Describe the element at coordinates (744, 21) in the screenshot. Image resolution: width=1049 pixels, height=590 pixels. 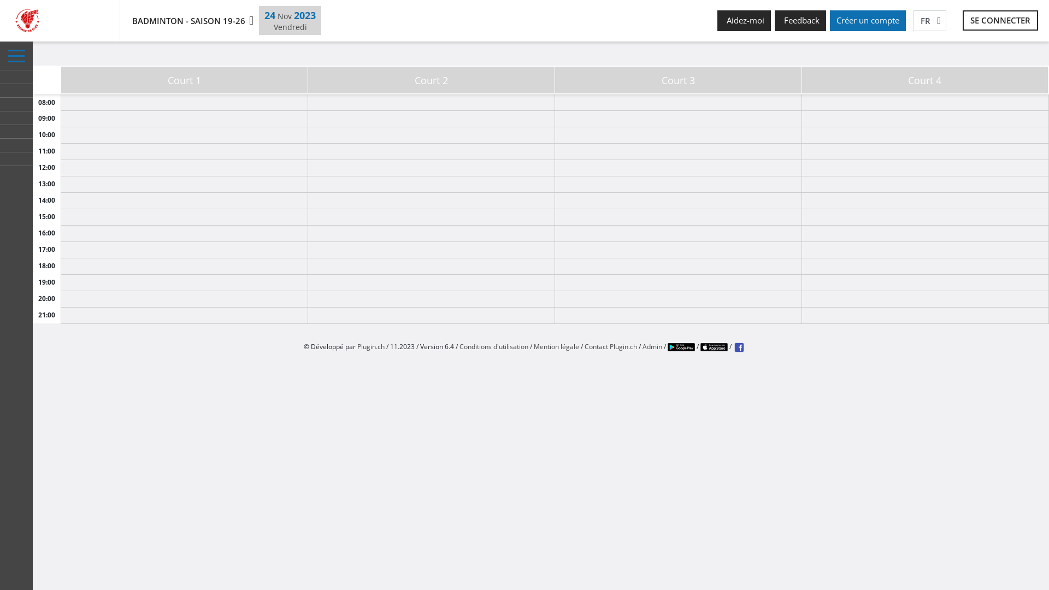
I see `Aidez-moi` at that location.